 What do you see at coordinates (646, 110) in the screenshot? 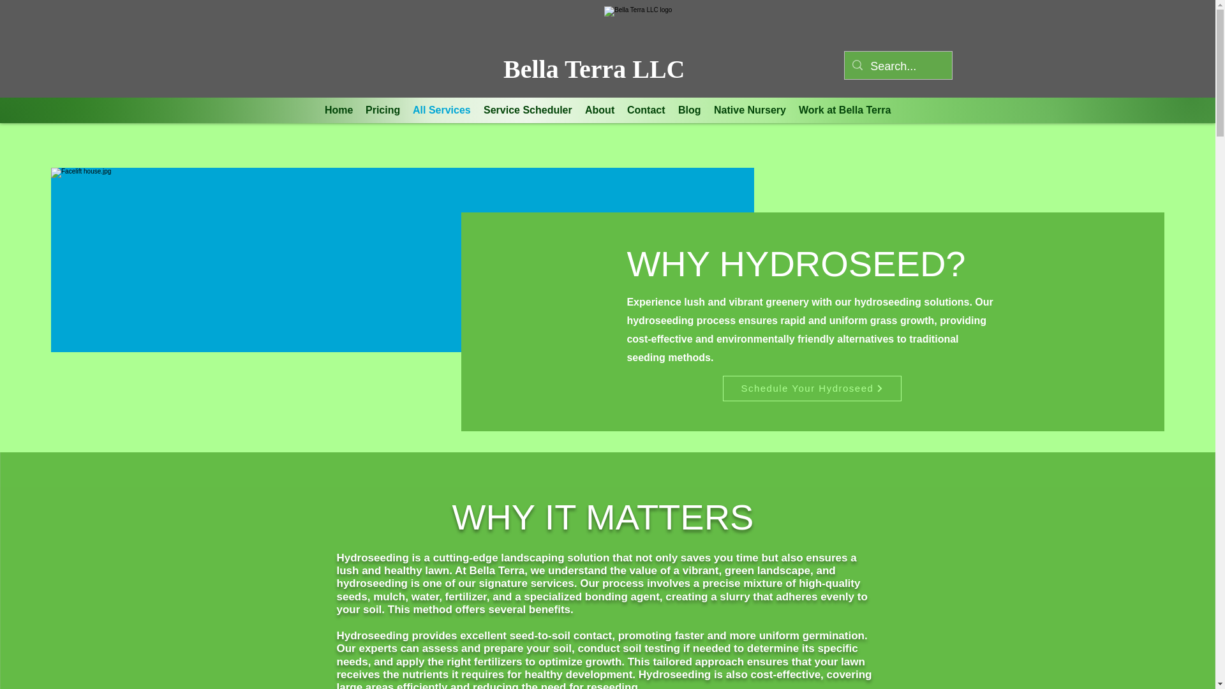
I see `Contact` at bounding box center [646, 110].